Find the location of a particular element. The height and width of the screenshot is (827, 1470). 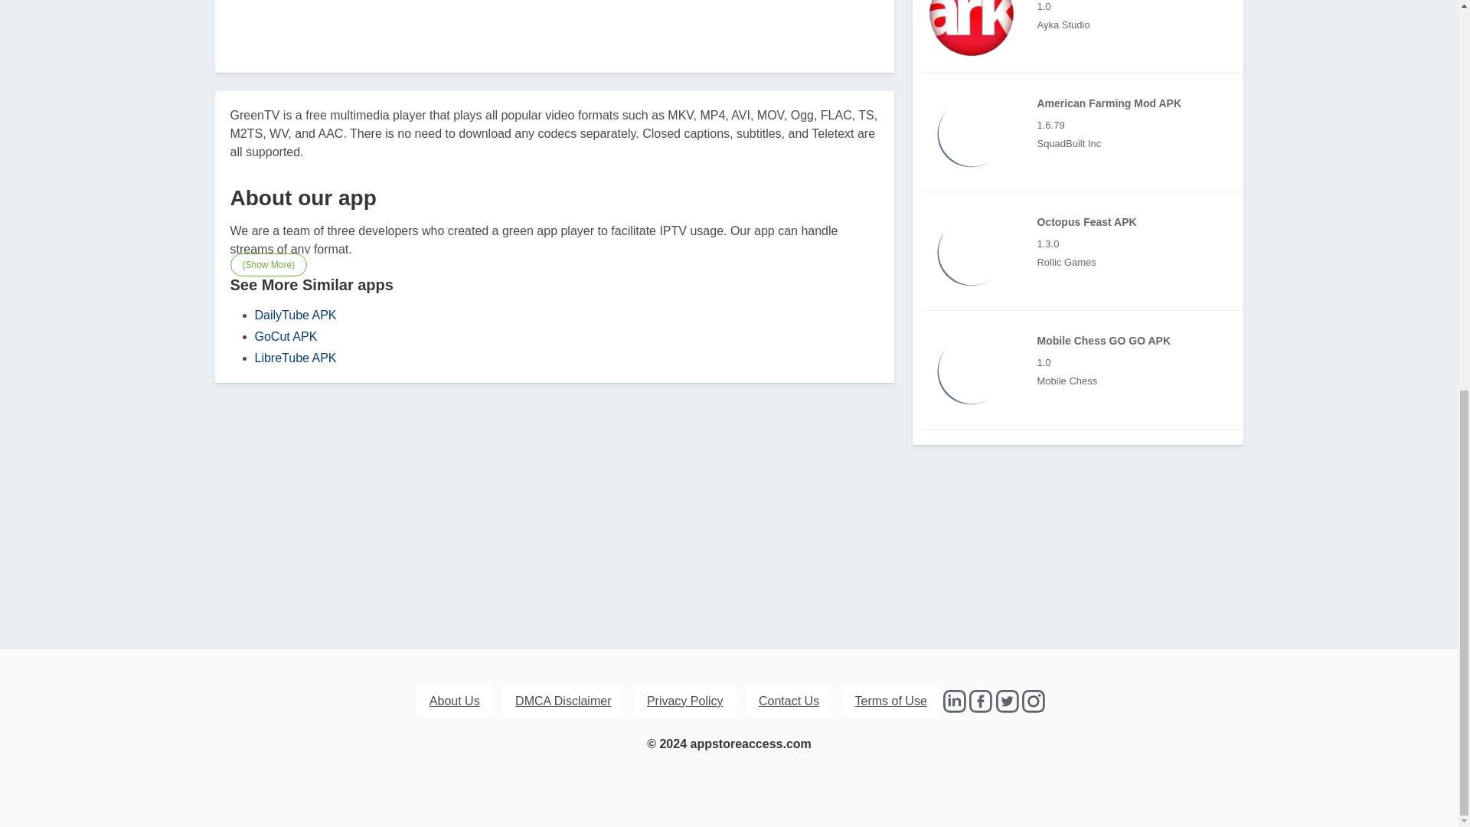

Advertisement is located at coordinates (554, 21).